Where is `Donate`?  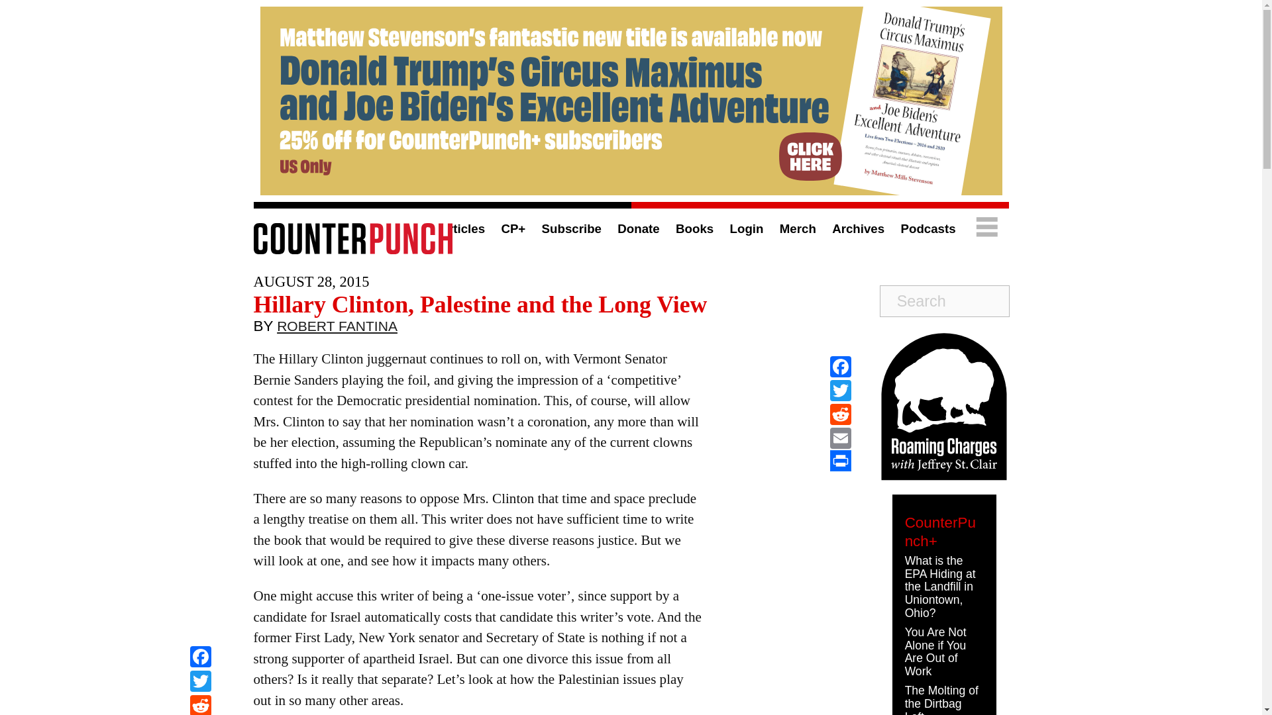
Donate is located at coordinates (637, 228).